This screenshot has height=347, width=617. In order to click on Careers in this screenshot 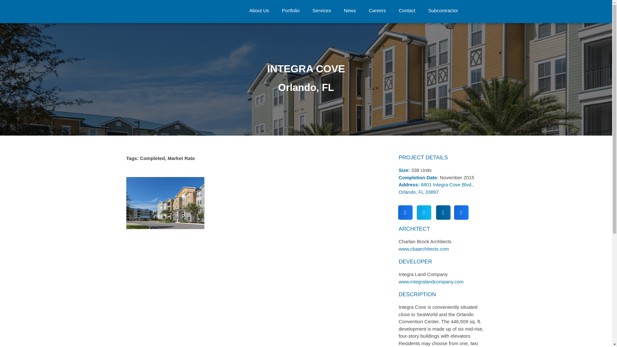, I will do `click(377, 10)`.